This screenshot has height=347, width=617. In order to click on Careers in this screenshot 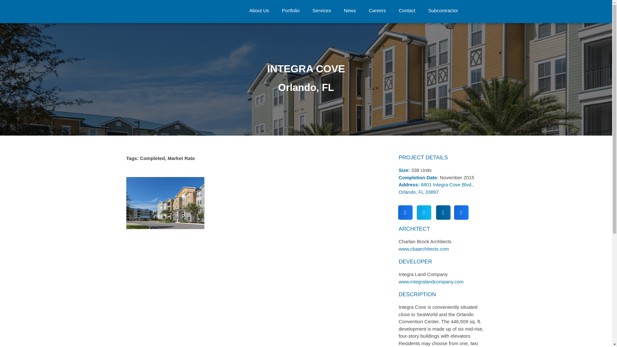, I will do `click(377, 10)`.